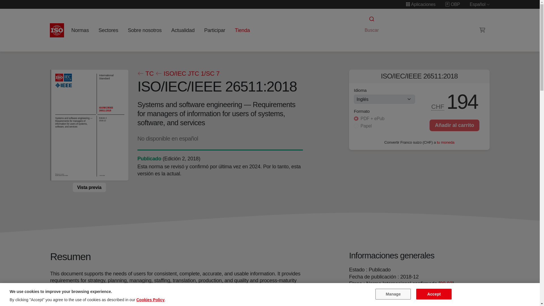 Image resolution: width=544 pixels, height=306 pixels. Describe the element at coordinates (446, 283) in the screenshot. I see `90.93` at that location.